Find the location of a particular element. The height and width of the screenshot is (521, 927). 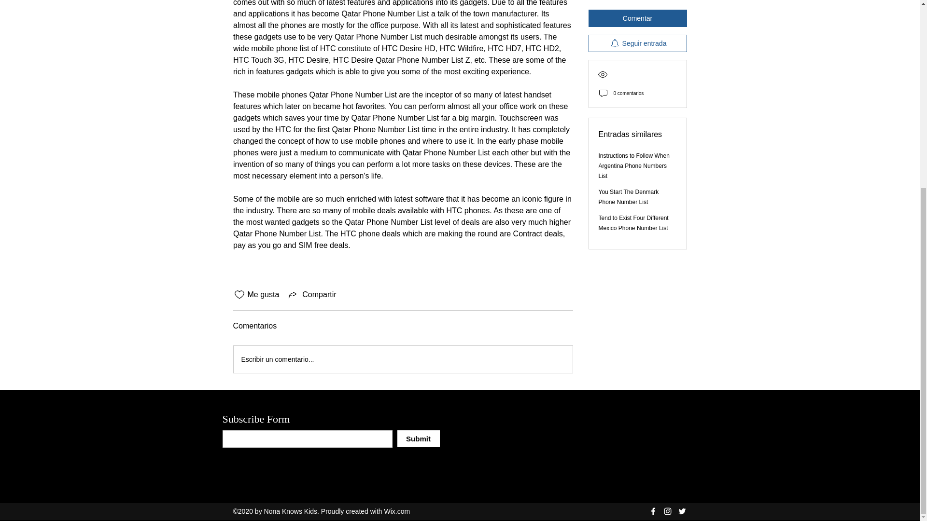

You Start The Denmark Phone Number List is located at coordinates (629, 87).